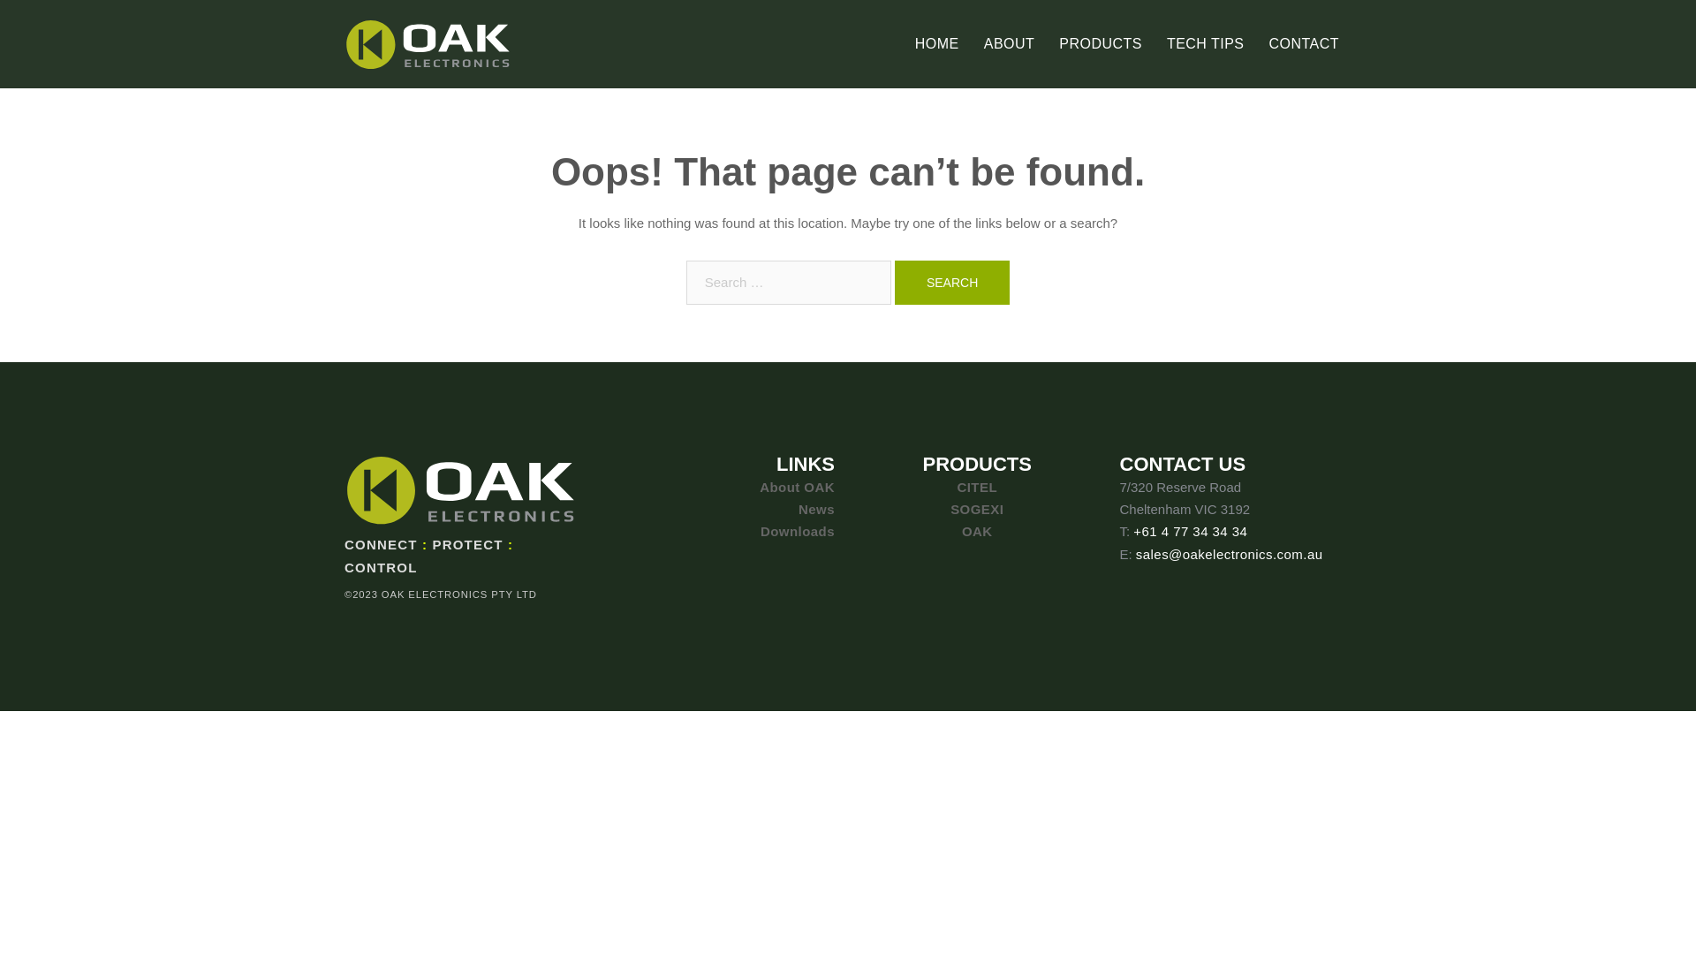 The height and width of the screenshot is (954, 1696). Describe the element at coordinates (952, 283) in the screenshot. I see `Search` at that location.